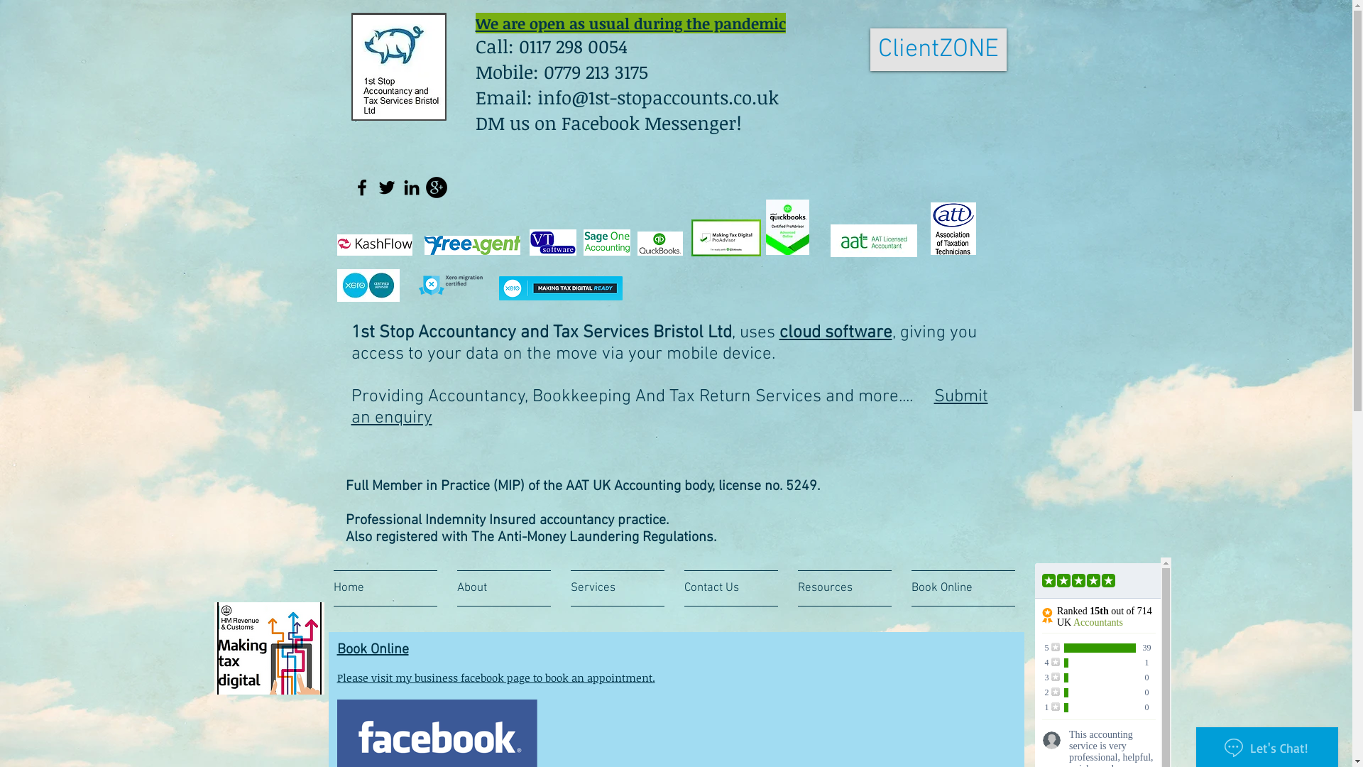 This screenshot has height=767, width=1363. I want to click on cloud software, so click(836, 333).